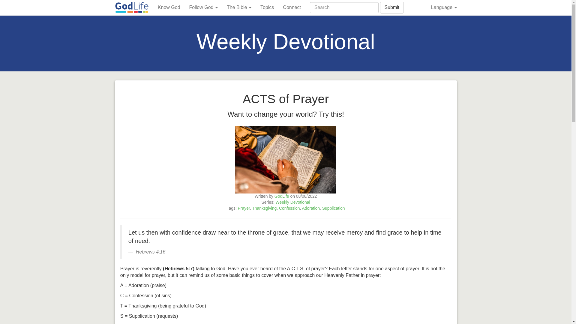 This screenshot has height=324, width=576. I want to click on Topics, so click(267, 7).